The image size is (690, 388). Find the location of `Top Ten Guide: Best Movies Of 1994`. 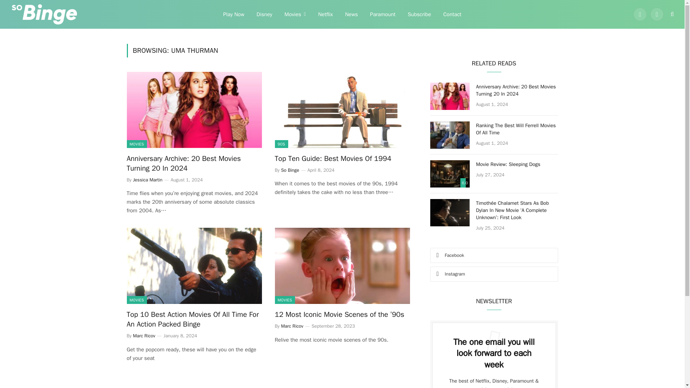

Top Ten Guide: Best Movies Of 1994 is located at coordinates (342, 158).